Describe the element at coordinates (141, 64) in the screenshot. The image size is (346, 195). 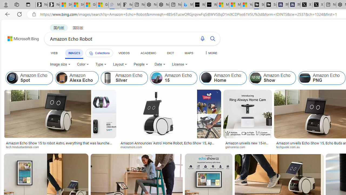
I see `People` at that location.